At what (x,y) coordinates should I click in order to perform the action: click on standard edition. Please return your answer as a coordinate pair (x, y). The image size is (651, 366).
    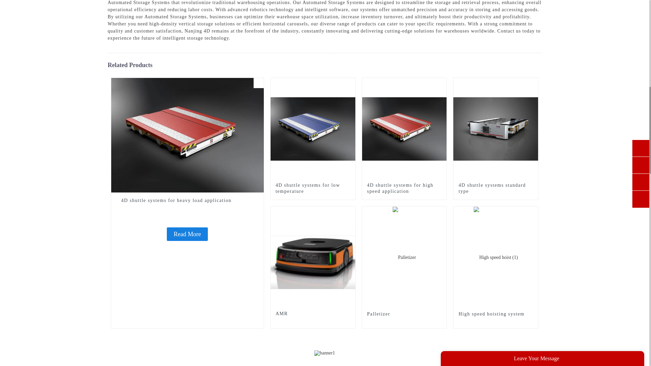
    Looking at the image, I should click on (533, 83).